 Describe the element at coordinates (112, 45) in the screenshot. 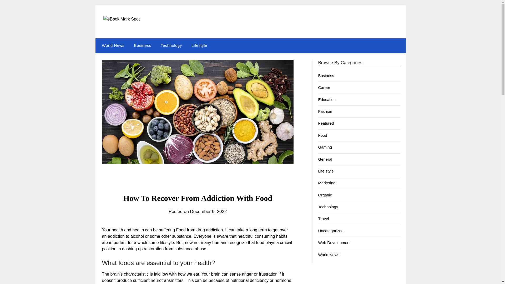

I see `World News` at that location.